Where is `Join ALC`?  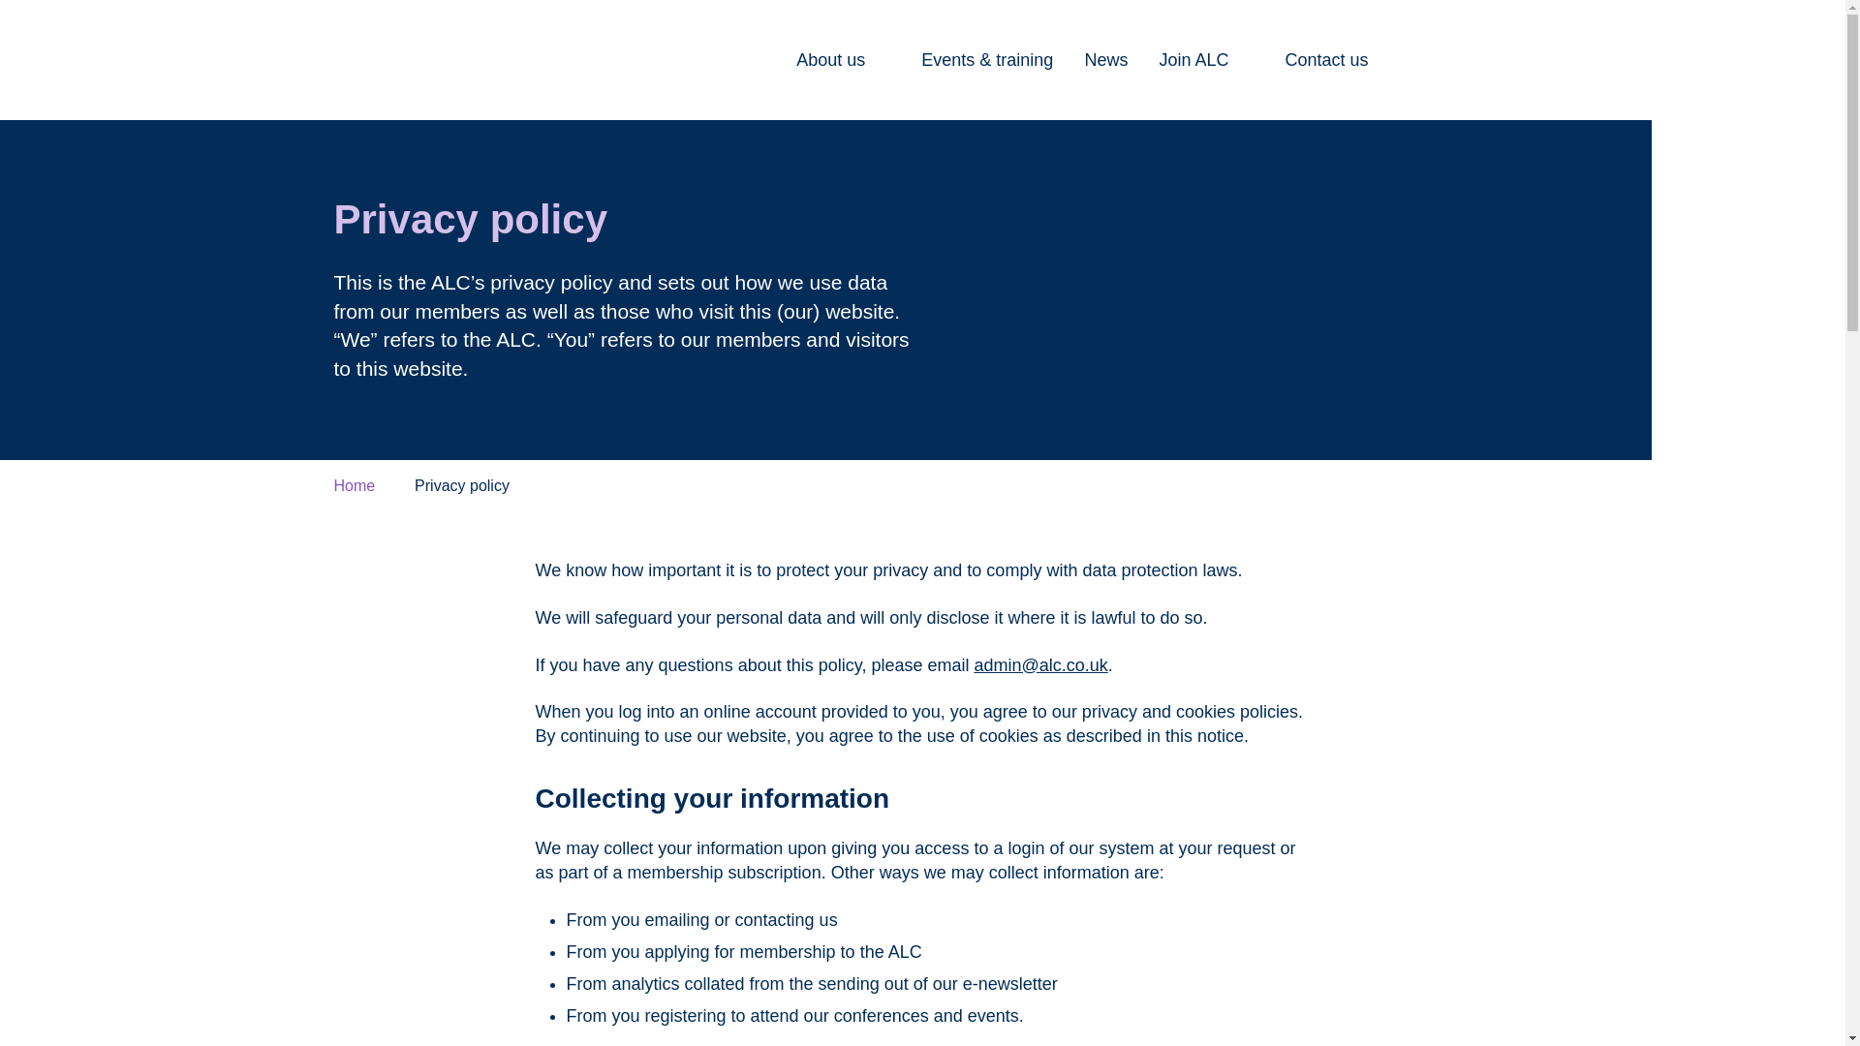
Join ALC is located at coordinates (1206, 60).